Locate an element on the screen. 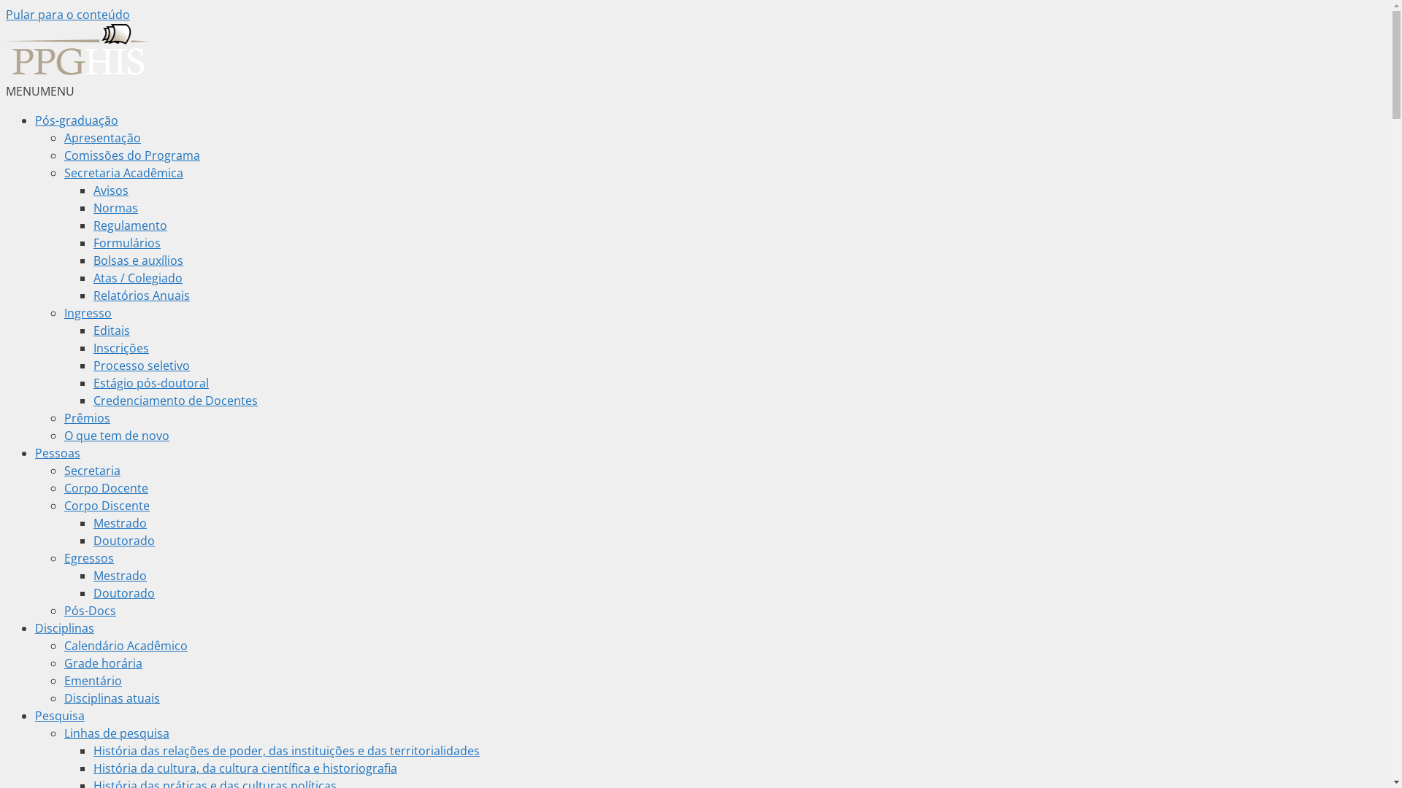 Image resolution: width=1402 pixels, height=788 pixels. Normas is located at coordinates (115, 208).